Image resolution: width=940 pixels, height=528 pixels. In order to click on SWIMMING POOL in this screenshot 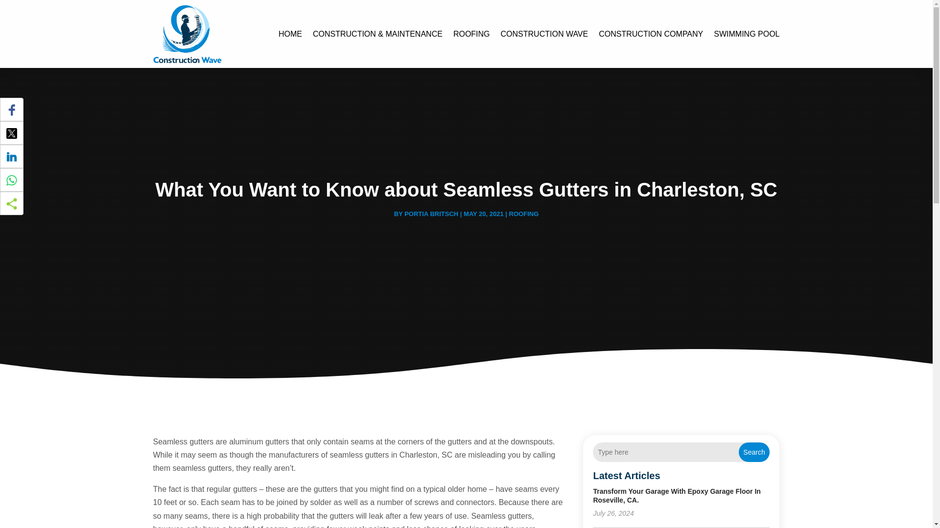, I will do `click(746, 34)`.